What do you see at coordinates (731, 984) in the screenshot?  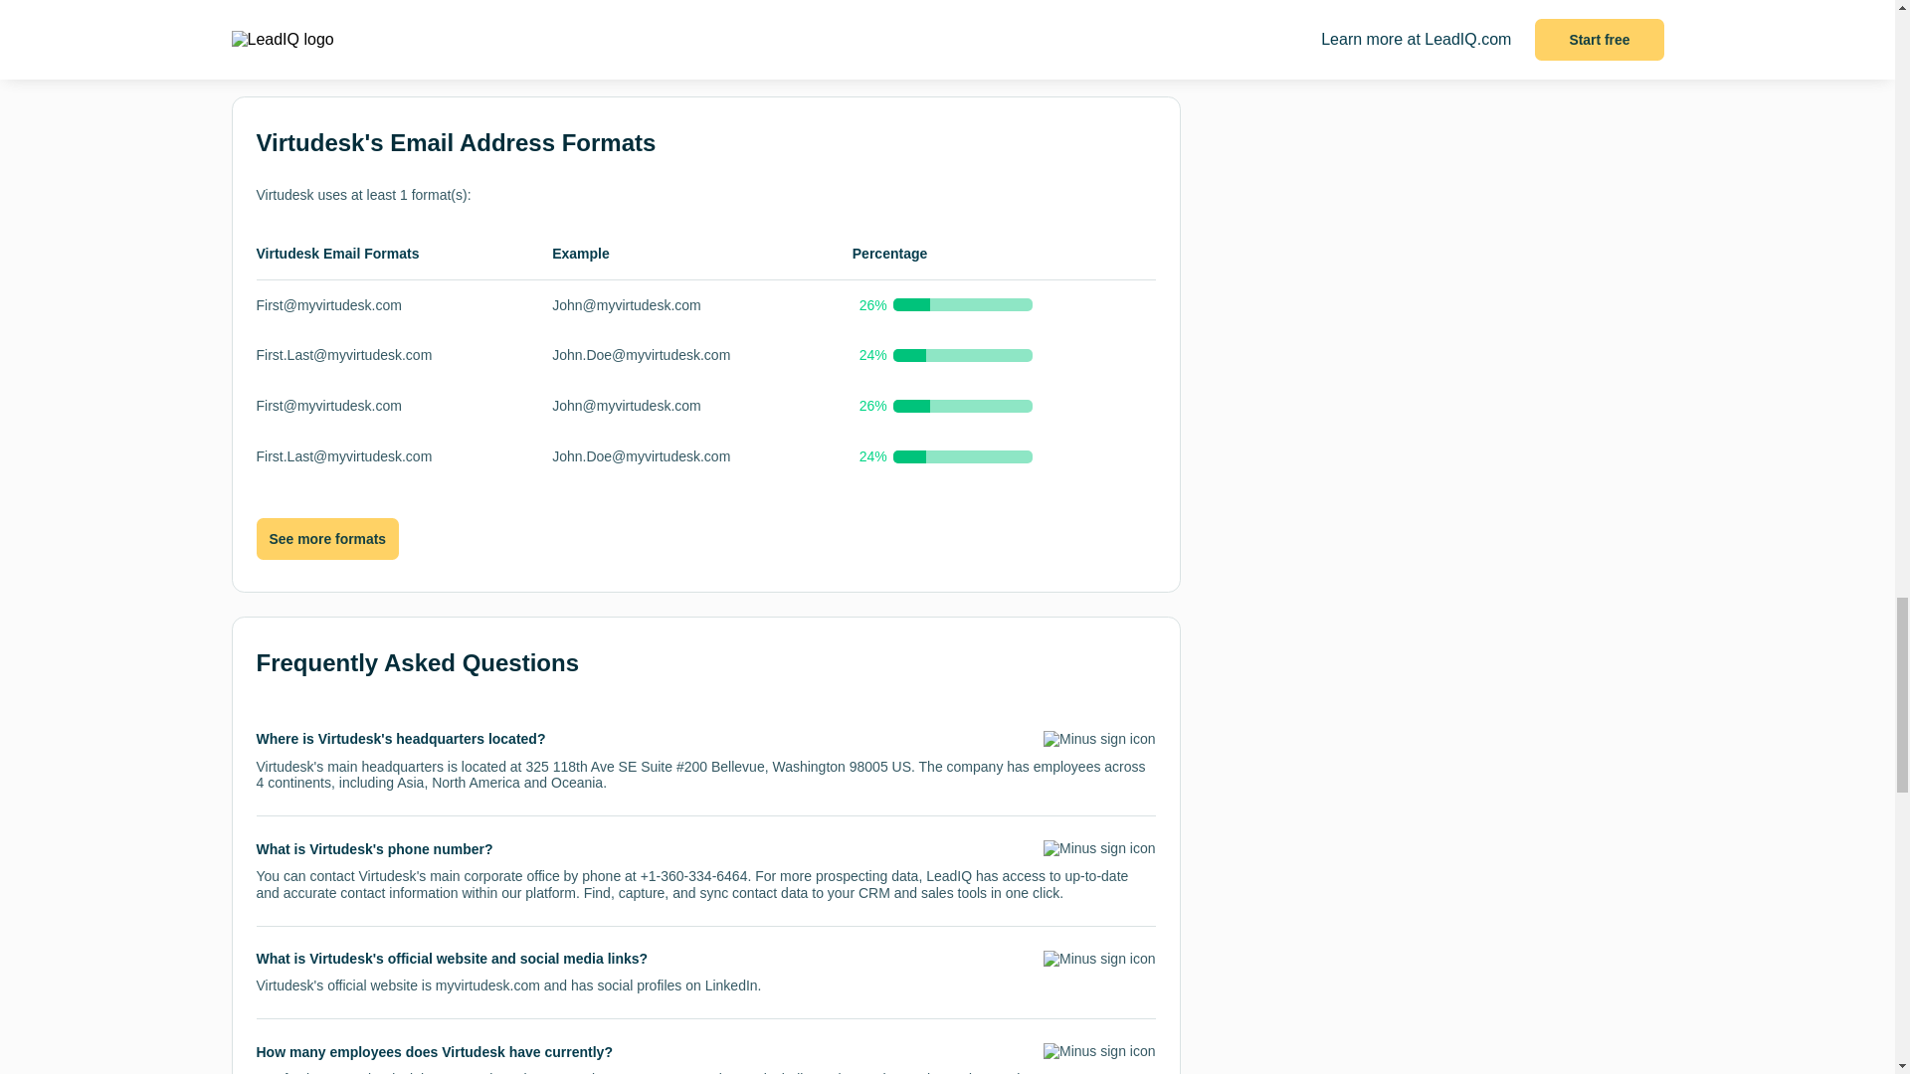 I see `LinkedIn` at bounding box center [731, 984].